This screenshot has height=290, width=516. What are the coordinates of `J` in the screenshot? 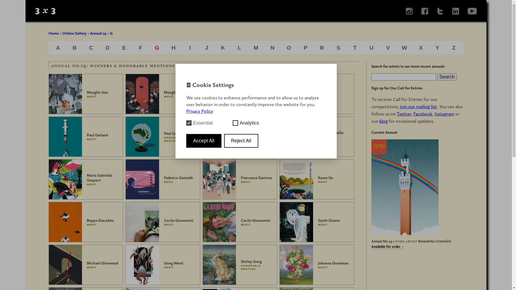 It's located at (207, 48).